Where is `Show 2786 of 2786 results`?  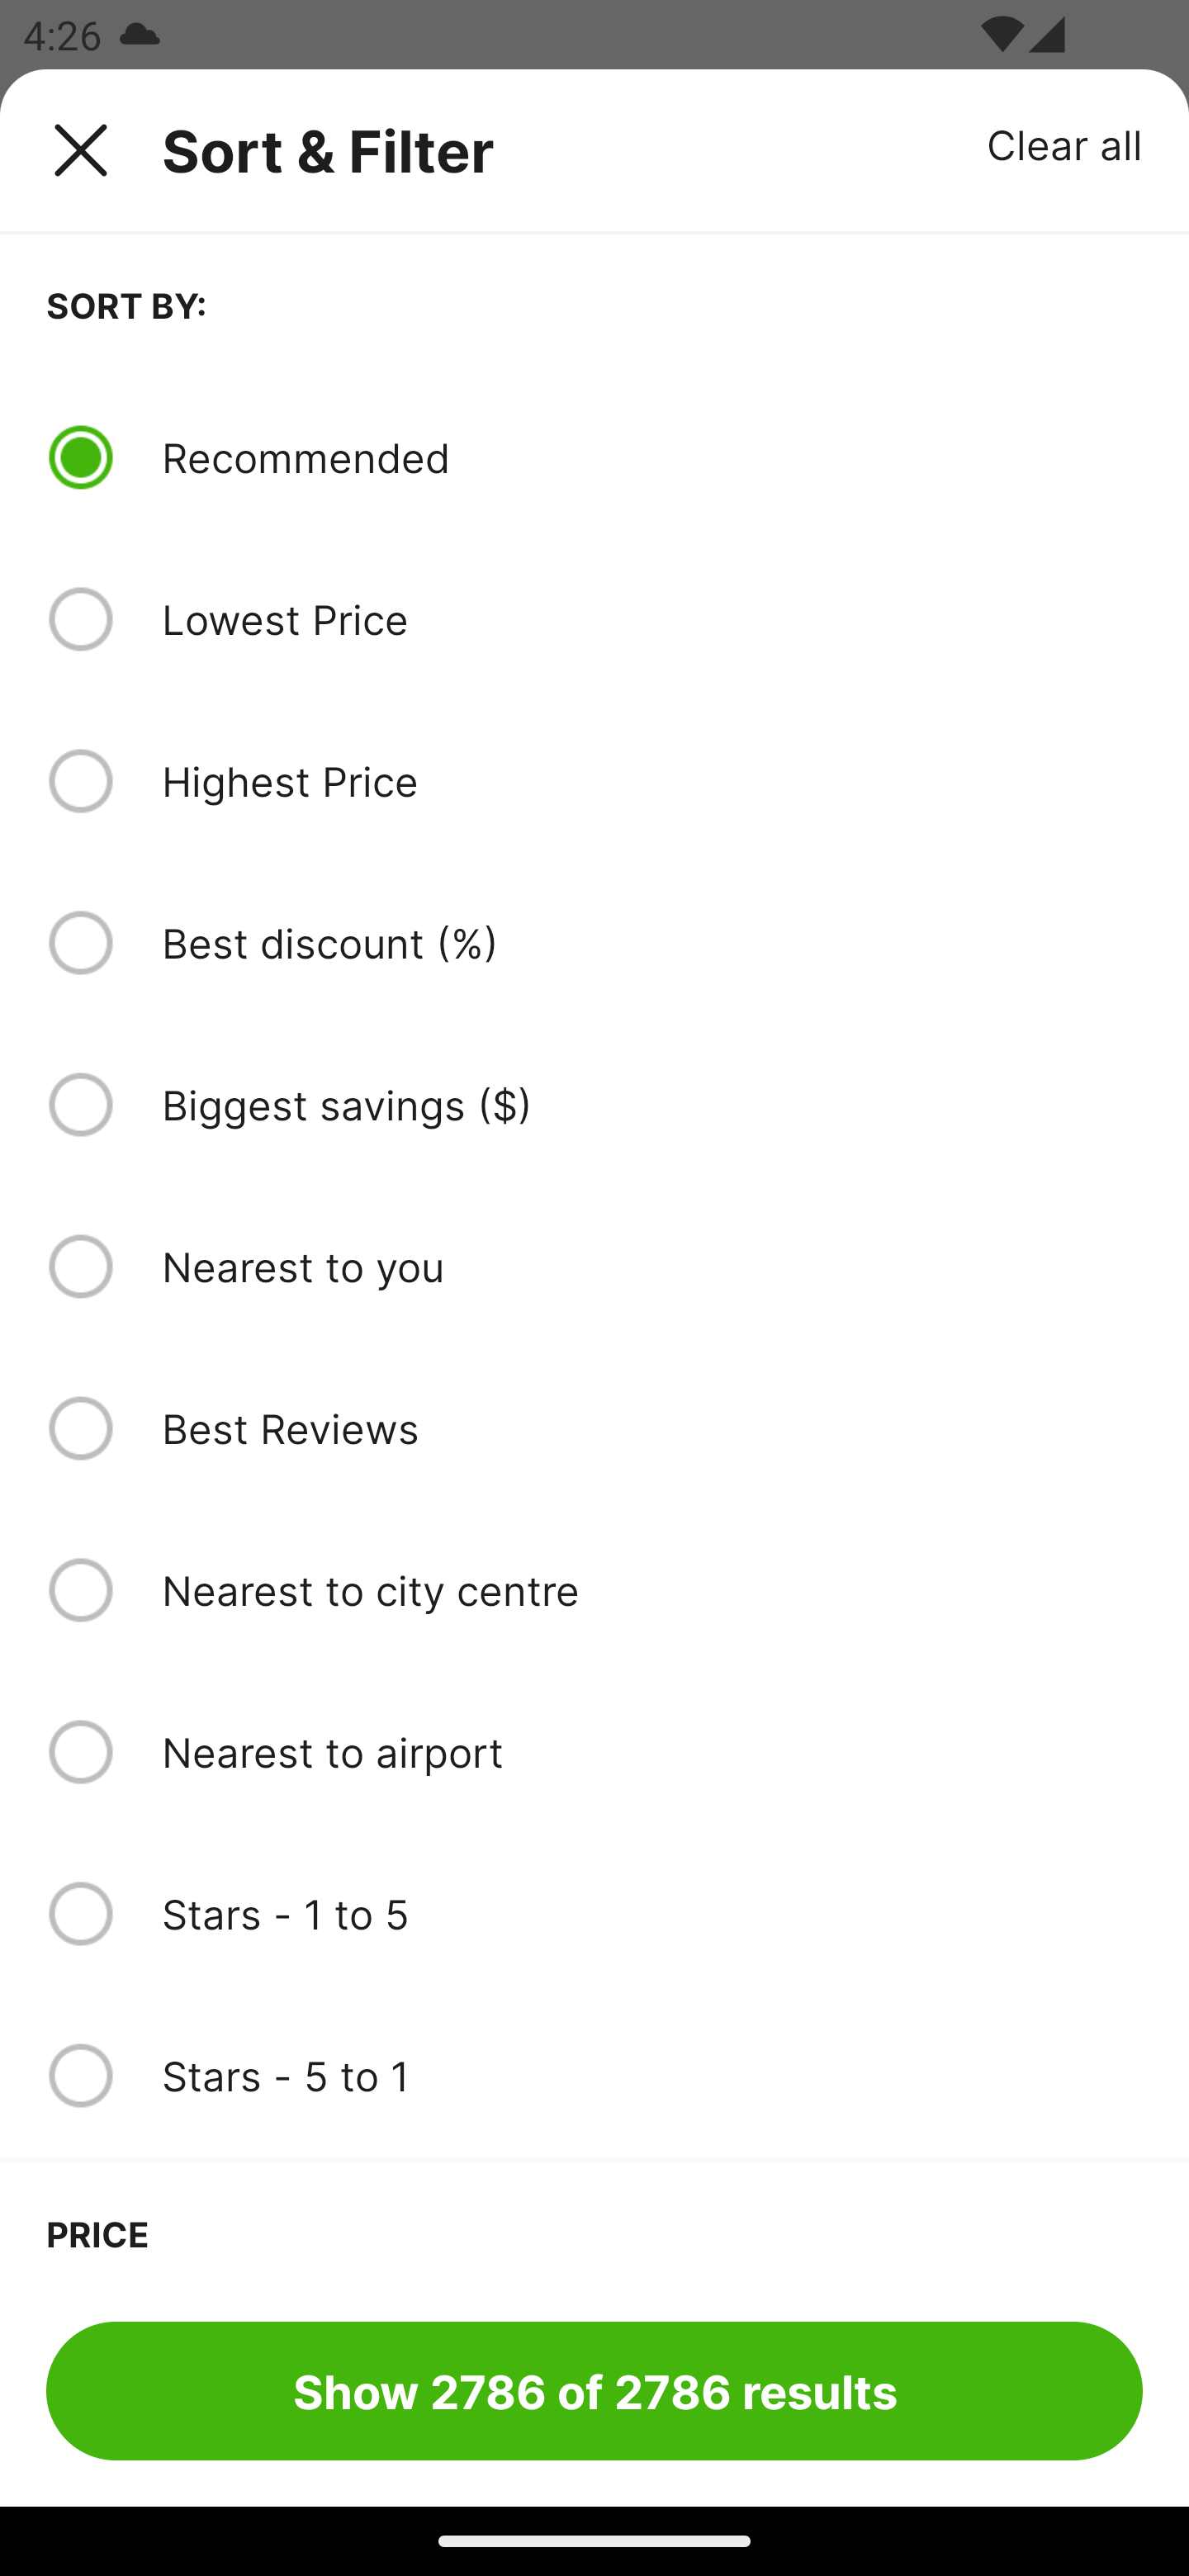
Show 2786 of 2786 results is located at coordinates (594, 2390).